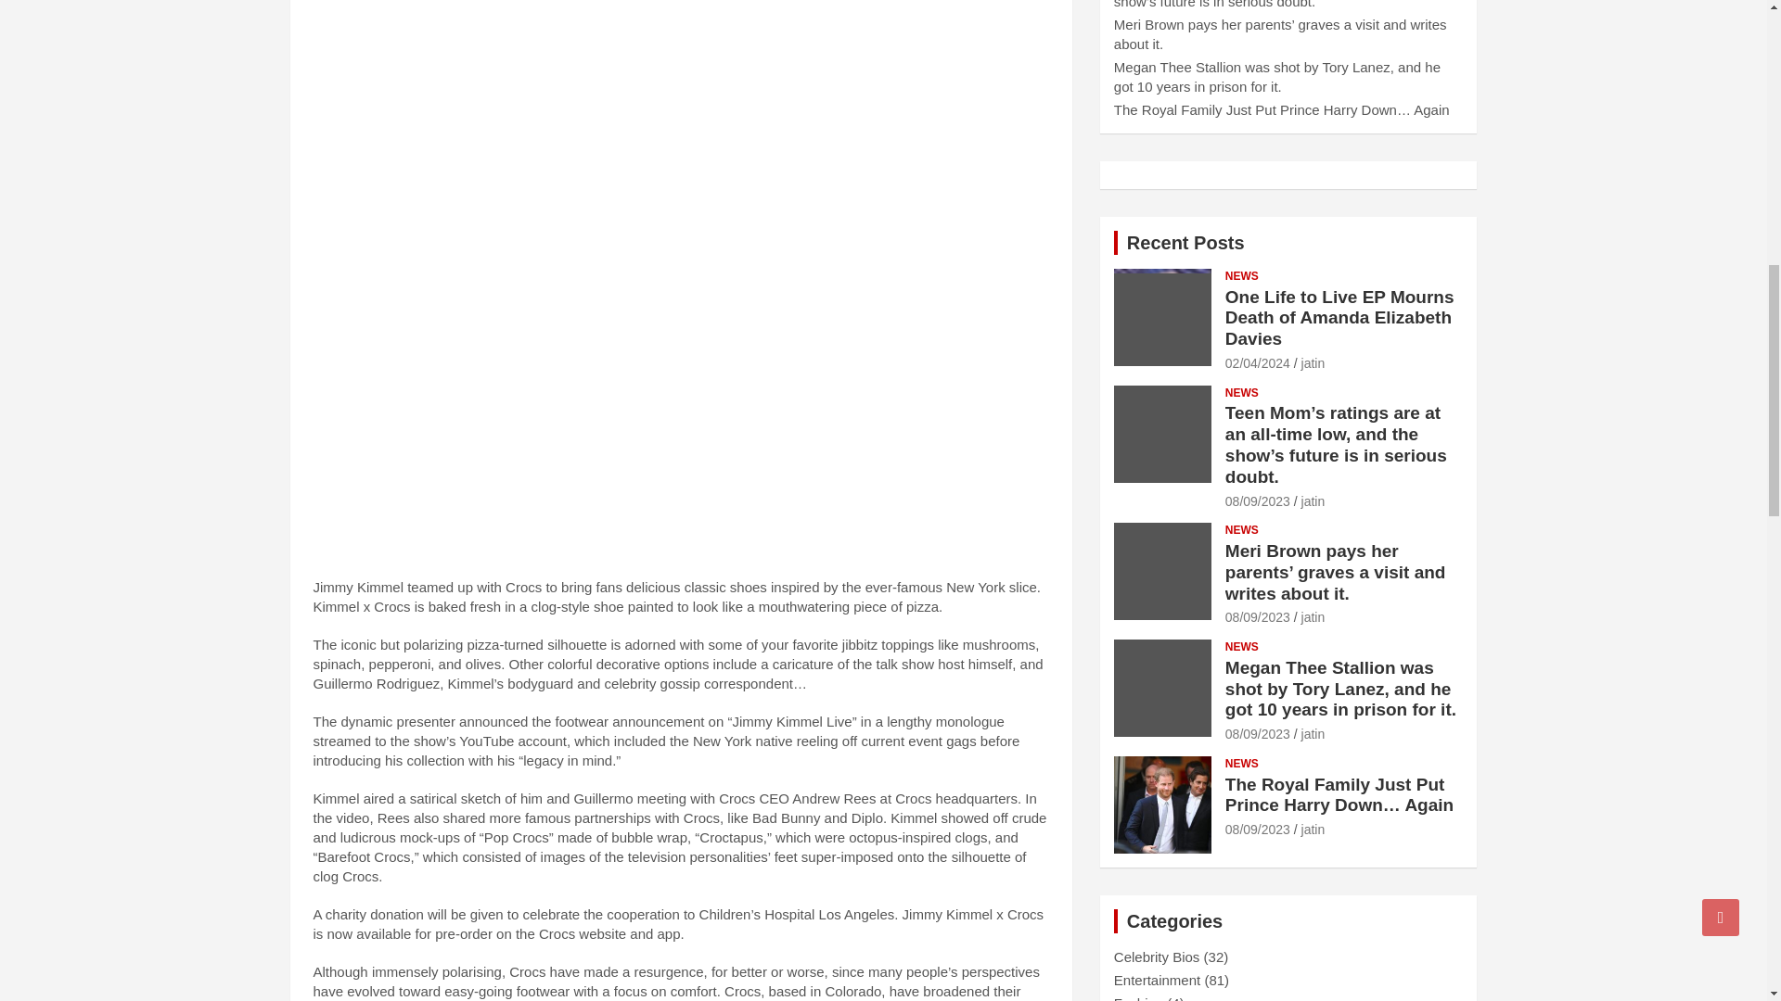 This screenshot has width=1781, height=1001. I want to click on jatin, so click(1313, 363).